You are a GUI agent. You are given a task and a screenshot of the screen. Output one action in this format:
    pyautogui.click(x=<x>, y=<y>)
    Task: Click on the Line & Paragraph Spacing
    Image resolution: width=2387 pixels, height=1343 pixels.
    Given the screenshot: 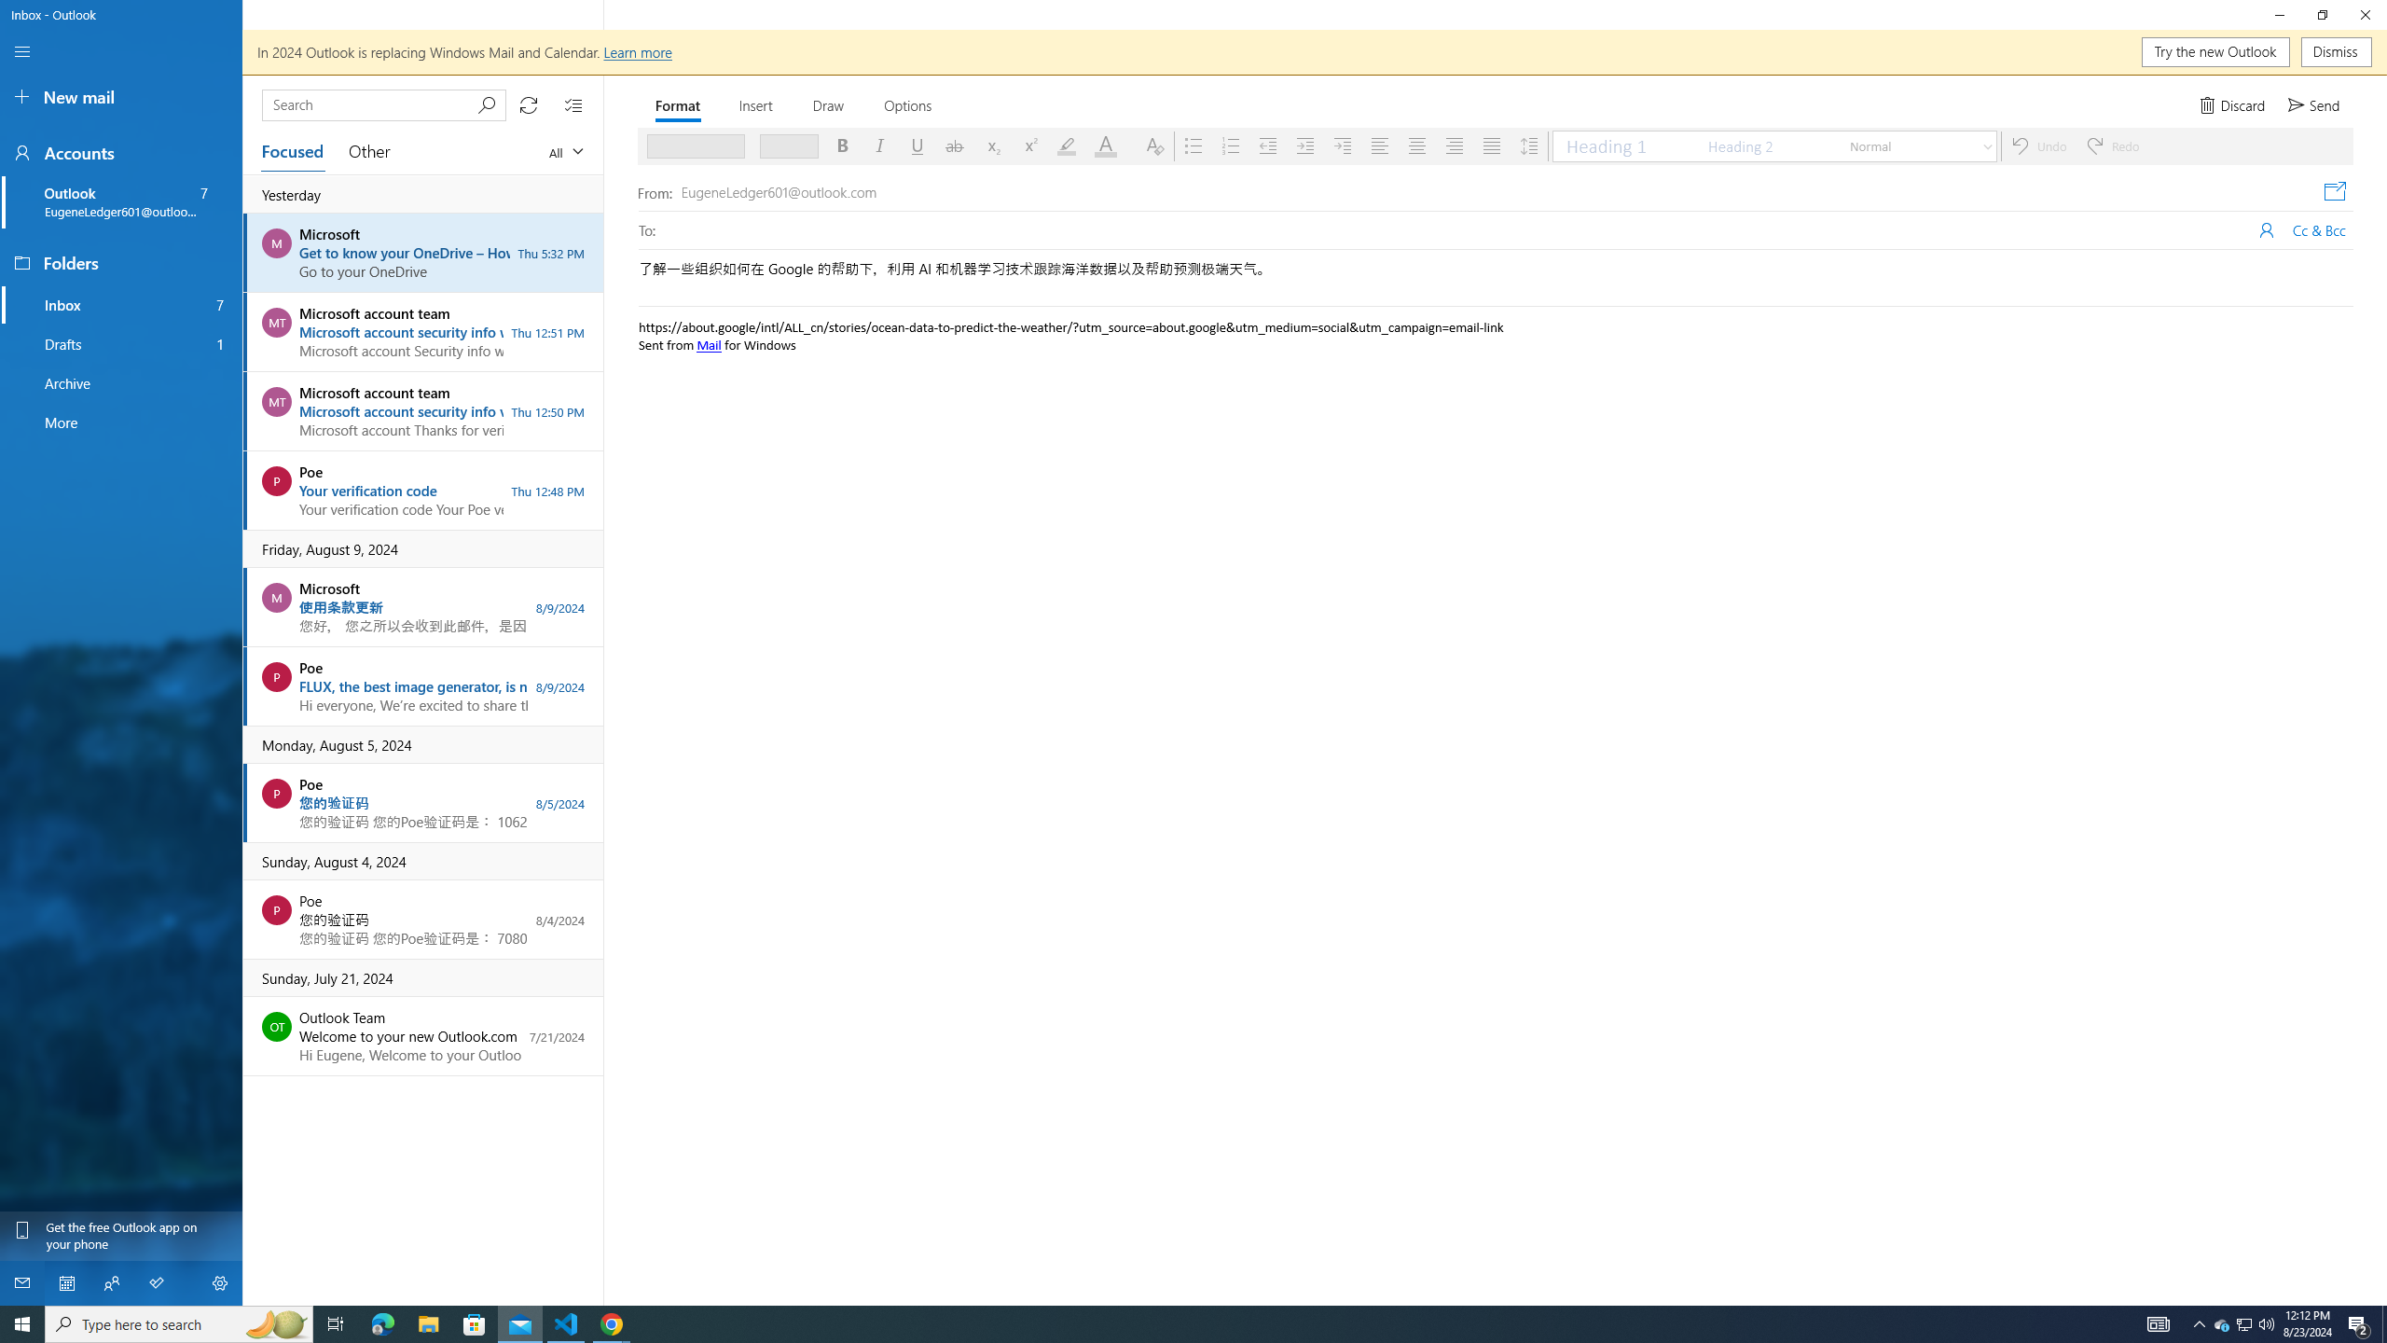 What is the action you would take?
    pyautogui.click(x=1528, y=145)
    